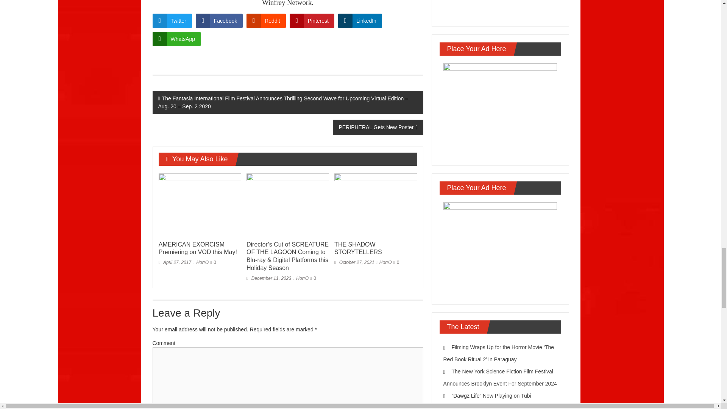  What do you see at coordinates (202, 262) in the screenshot?
I see `HorrO` at bounding box center [202, 262].